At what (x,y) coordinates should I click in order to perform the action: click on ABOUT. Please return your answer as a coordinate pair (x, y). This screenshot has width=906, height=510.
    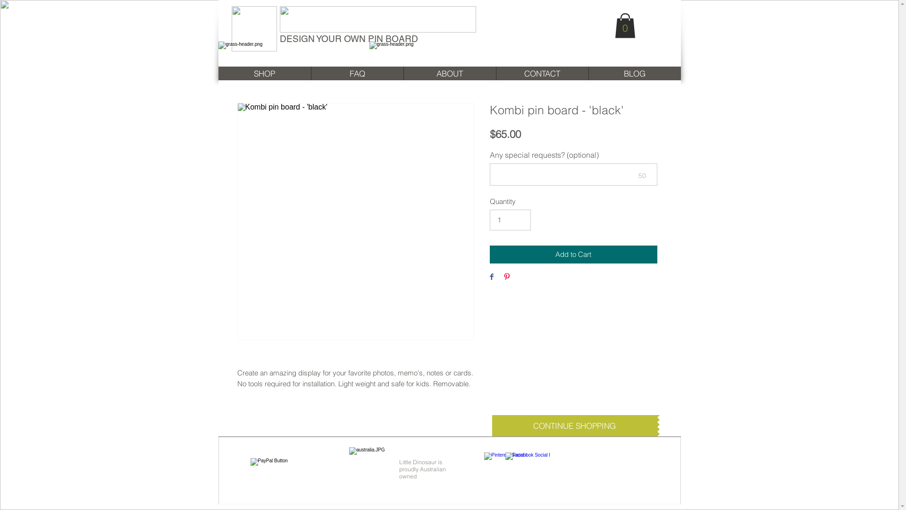
    Looking at the image, I should click on (449, 74).